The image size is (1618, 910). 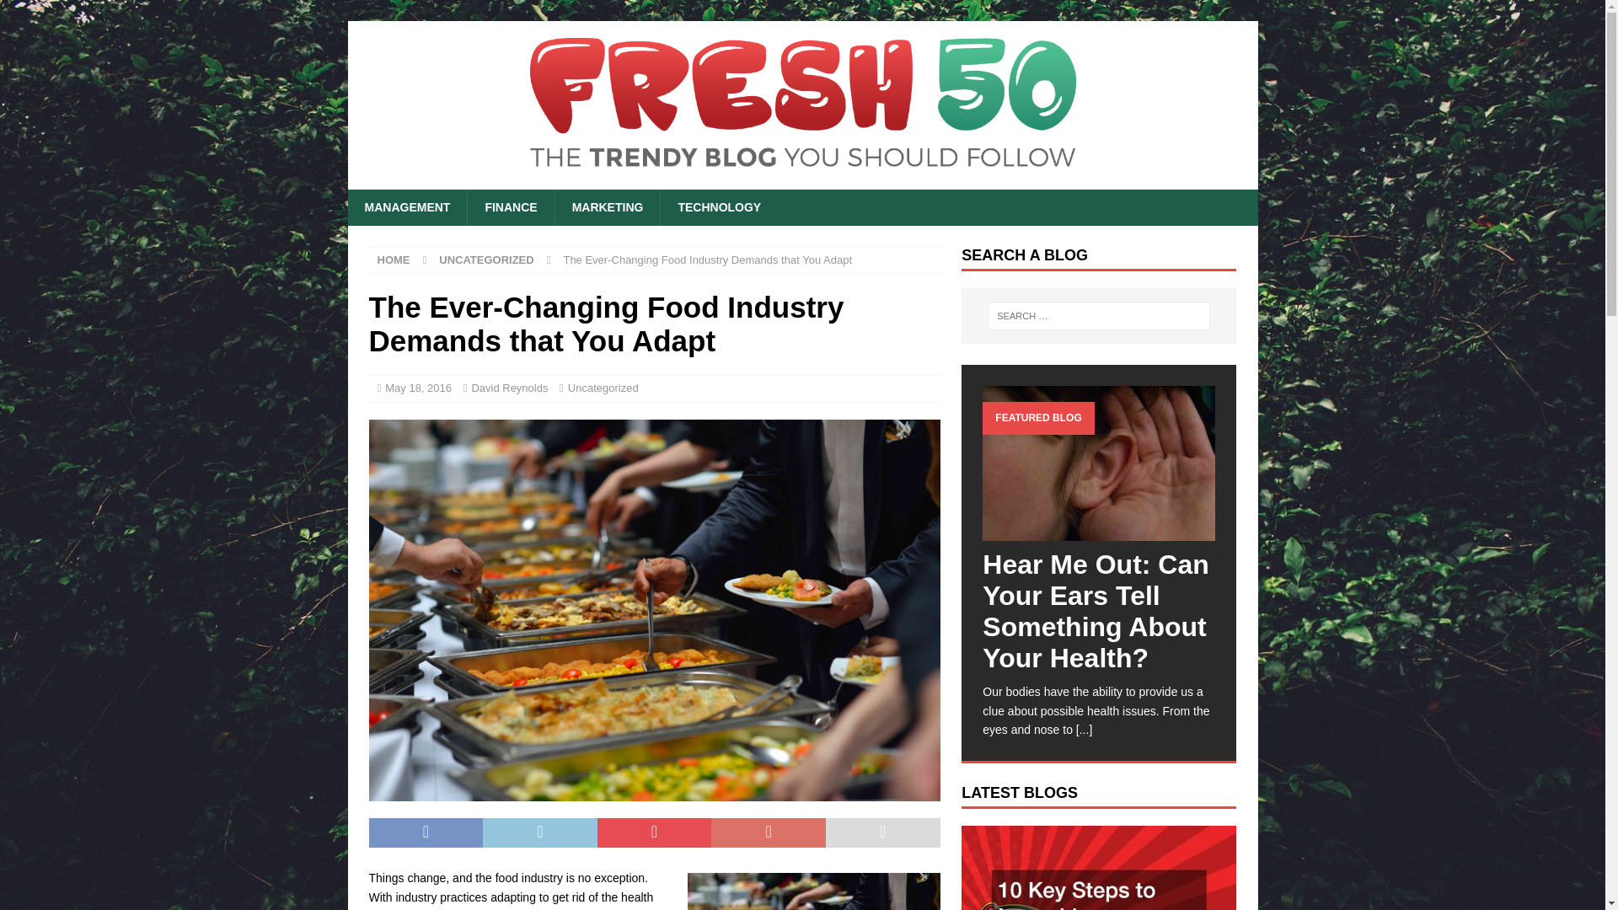 What do you see at coordinates (607, 206) in the screenshot?
I see `MARKETING` at bounding box center [607, 206].